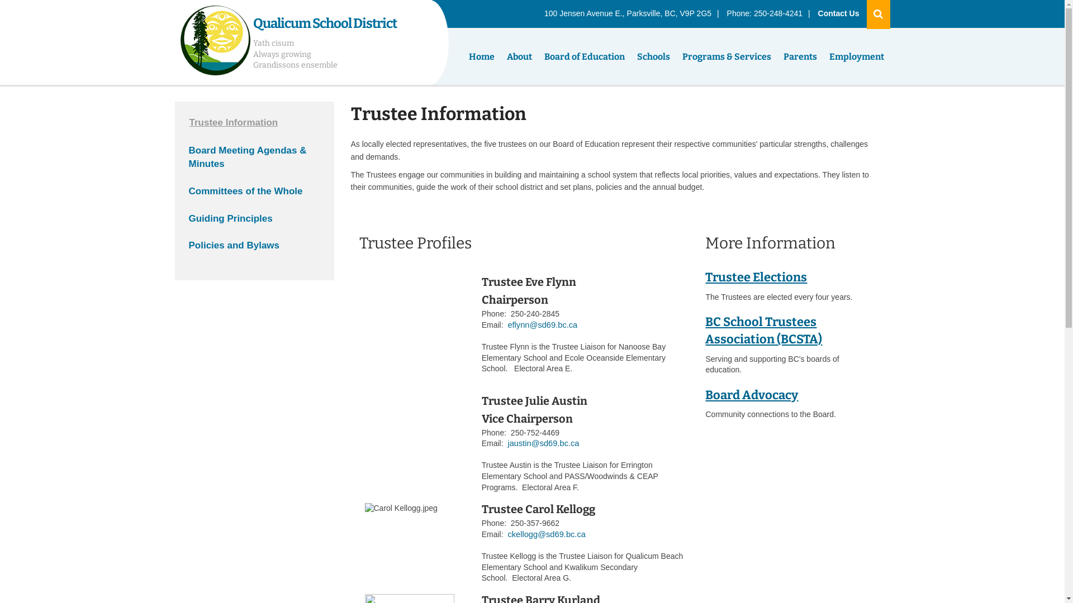 The image size is (1073, 603). What do you see at coordinates (584, 57) in the screenshot?
I see `Board of Education` at bounding box center [584, 57].